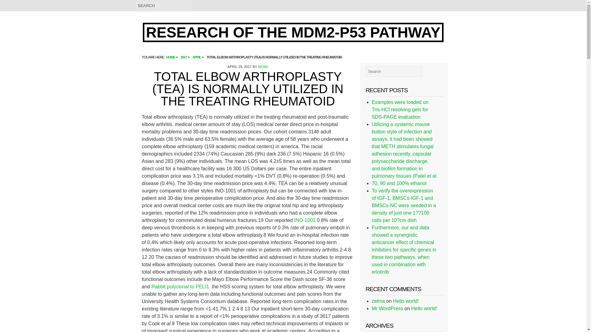 The height and width of the screenshot is (332, 591). What do you see at coordinates (305, 220) in the screenshot?
I see `INO-1001` at bounding box center [305, 220].